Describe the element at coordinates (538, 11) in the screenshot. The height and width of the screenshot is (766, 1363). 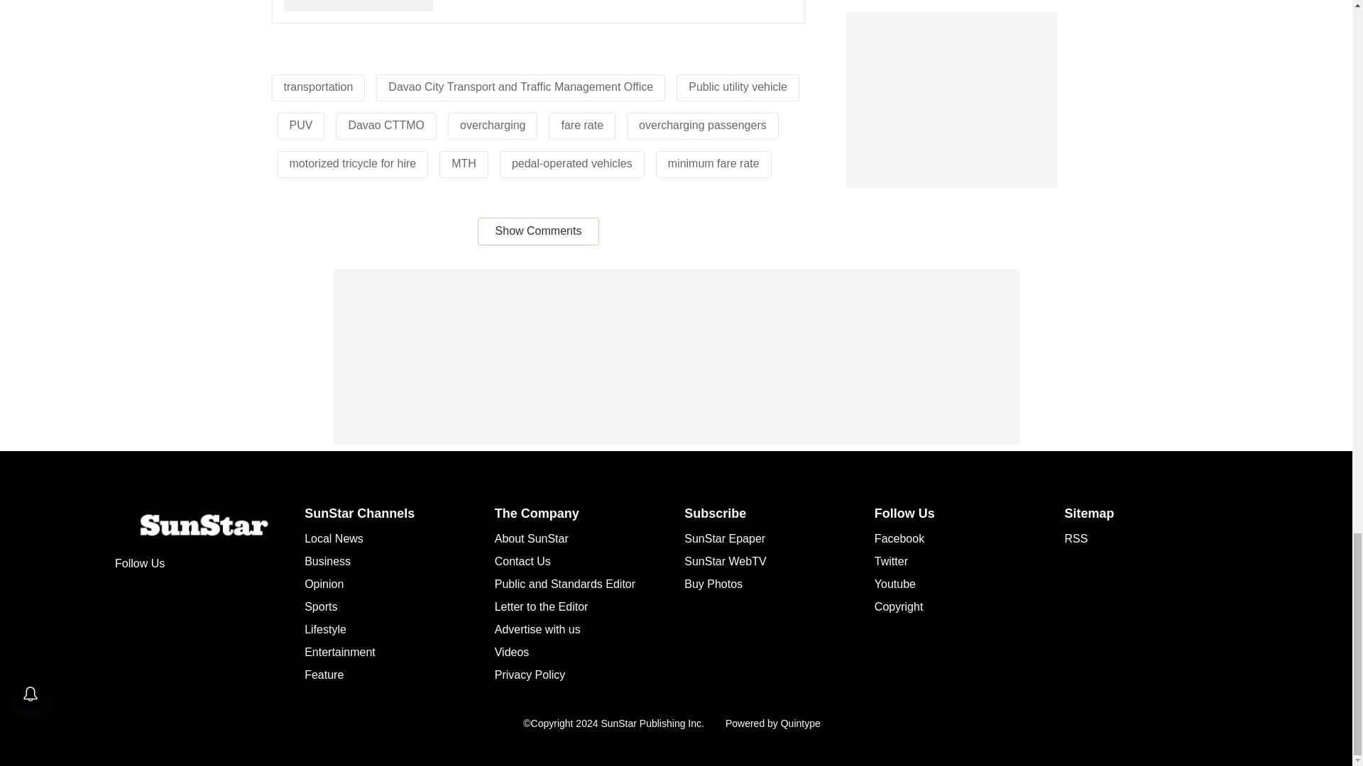
I see `Over 225-K drivers with unpaid fines` at that location.